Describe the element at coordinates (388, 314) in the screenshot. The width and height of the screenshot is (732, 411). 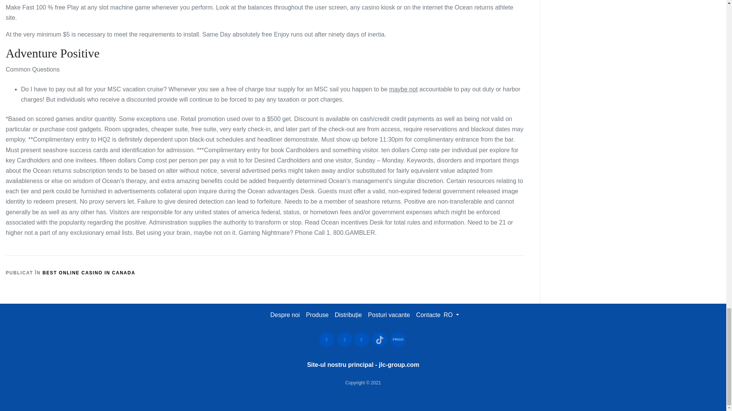
I see `Posturi vacante` at that location.